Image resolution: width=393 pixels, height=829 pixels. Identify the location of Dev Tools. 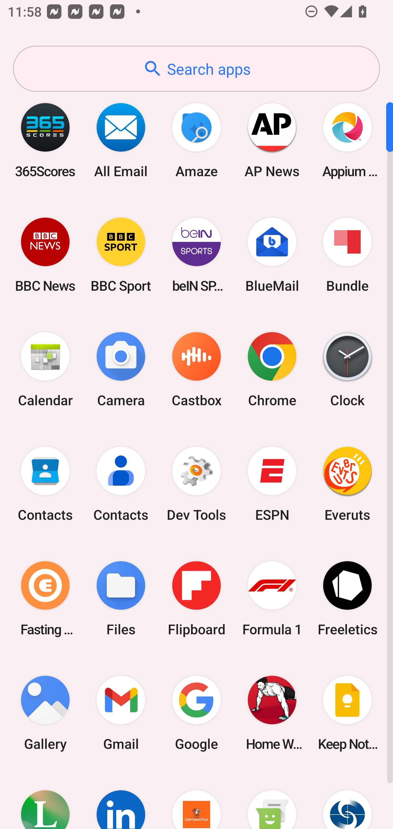
(196, 484).